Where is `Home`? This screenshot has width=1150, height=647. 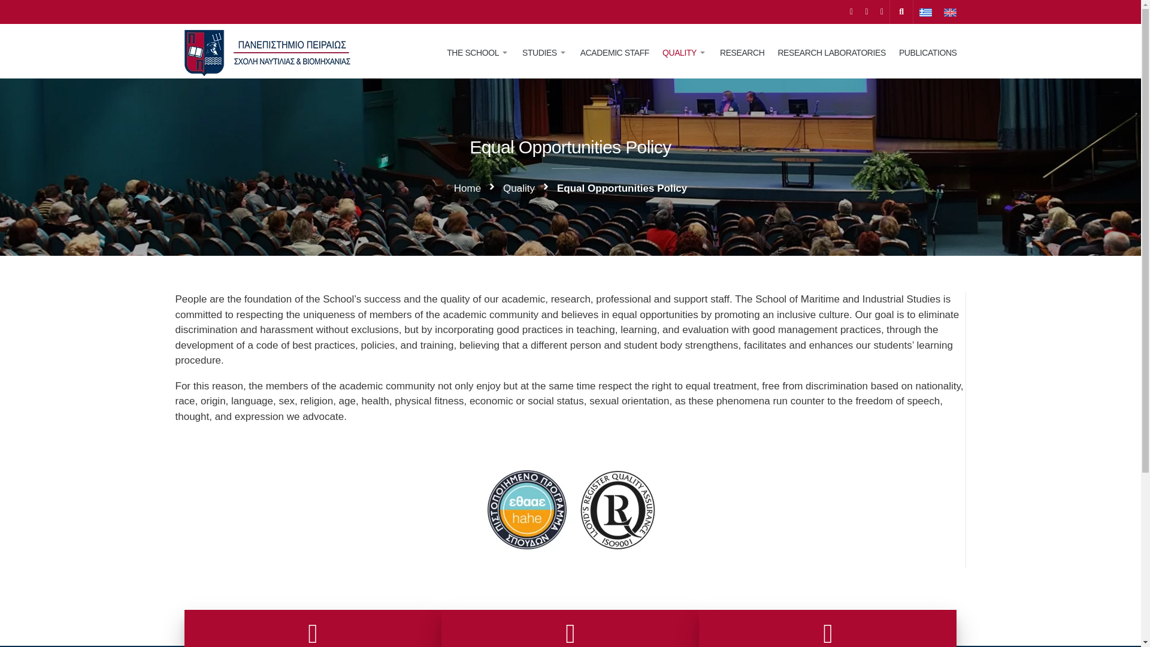 Home is located at coordinates (467, 189).